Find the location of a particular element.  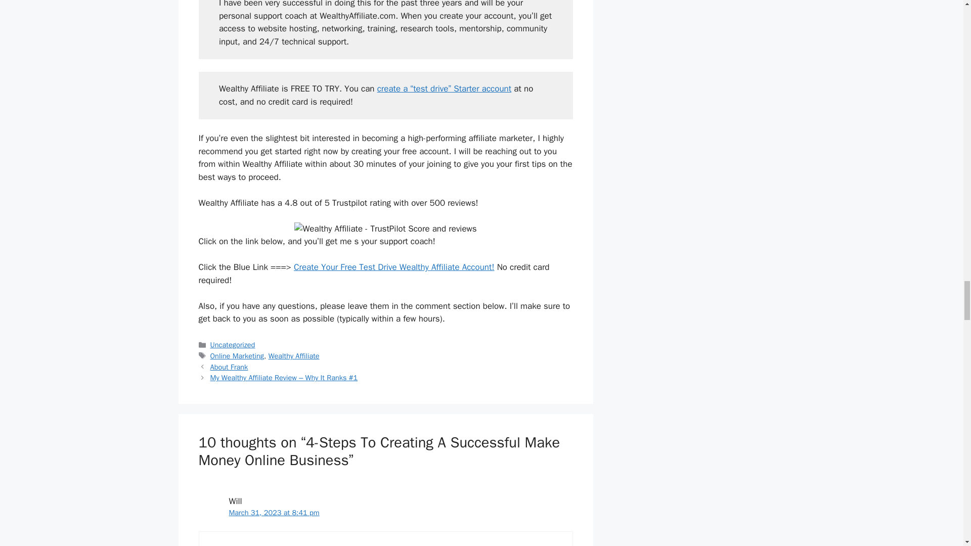

Online Marketing is located at coordinates (237, 356).